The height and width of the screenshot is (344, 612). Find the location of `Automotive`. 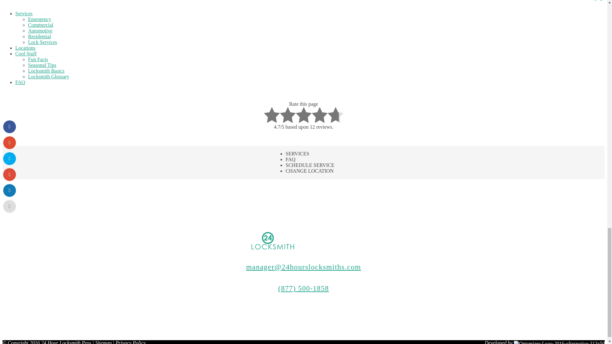

Automotive is located at coordinates (40, 31).